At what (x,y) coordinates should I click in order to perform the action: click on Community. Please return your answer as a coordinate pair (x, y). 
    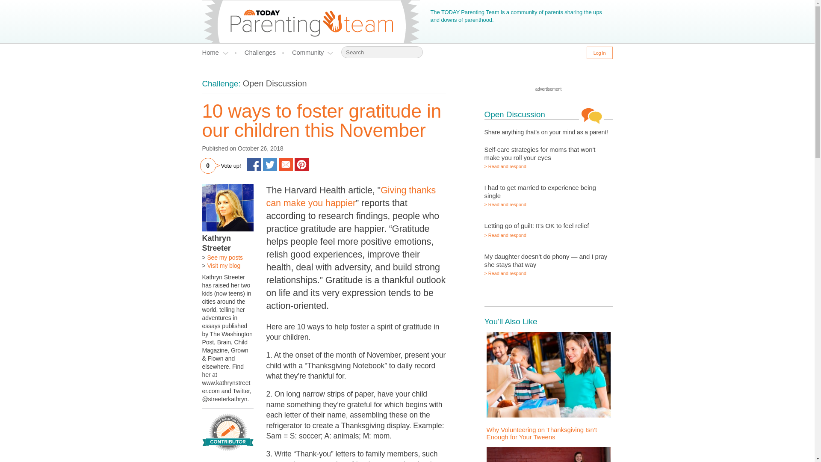
    Looking at the image, I should click on (313, 52).